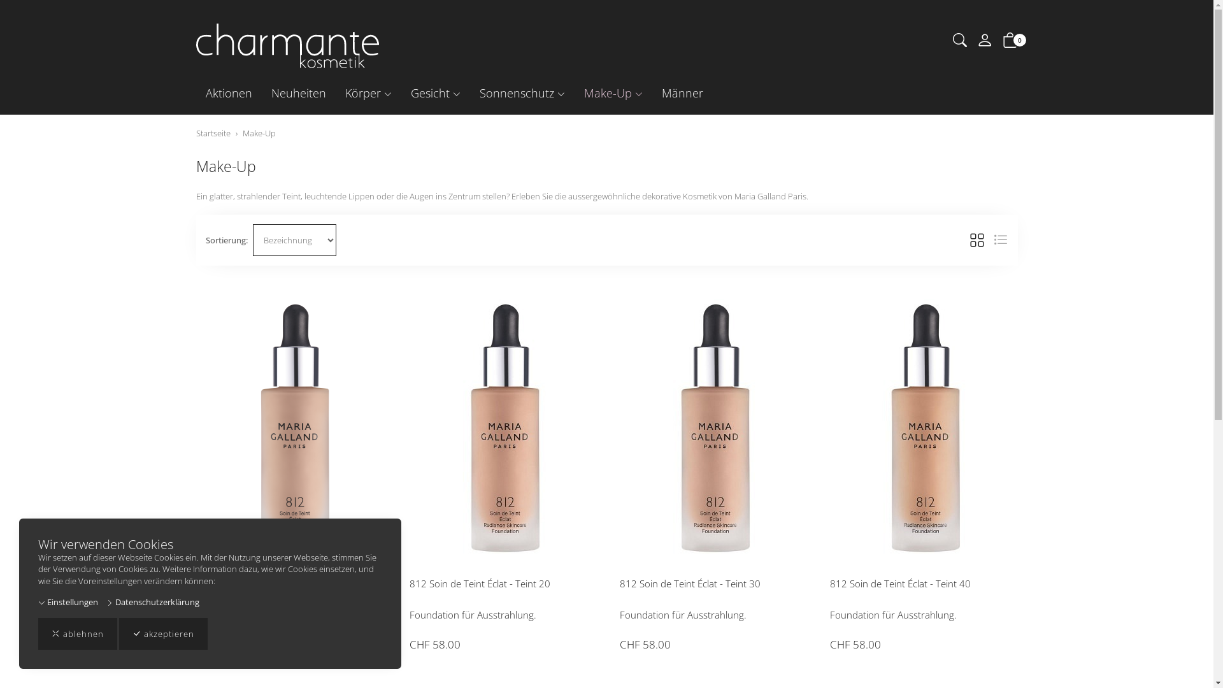  What do you see at coordinates (436, 93) in the screenshot?
I see `Gesicht` at bounding box center [436, 93].